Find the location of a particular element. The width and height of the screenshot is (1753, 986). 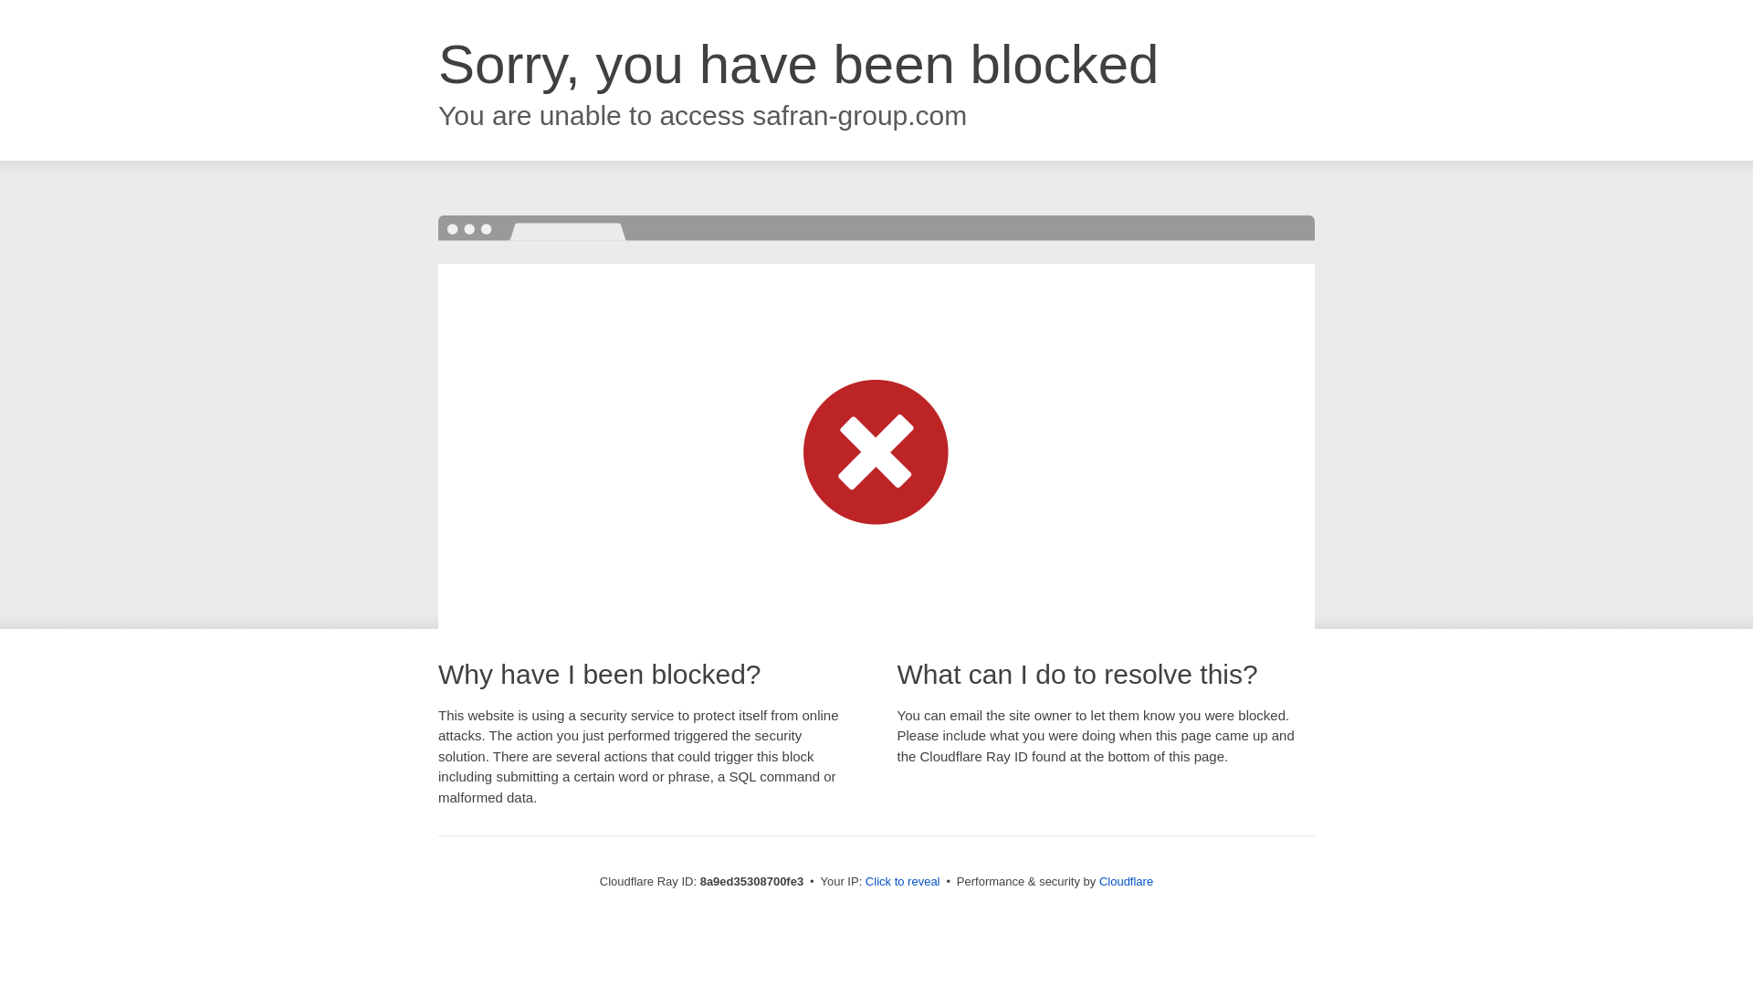

Cloudflare is located at coordinates (1126, 881).